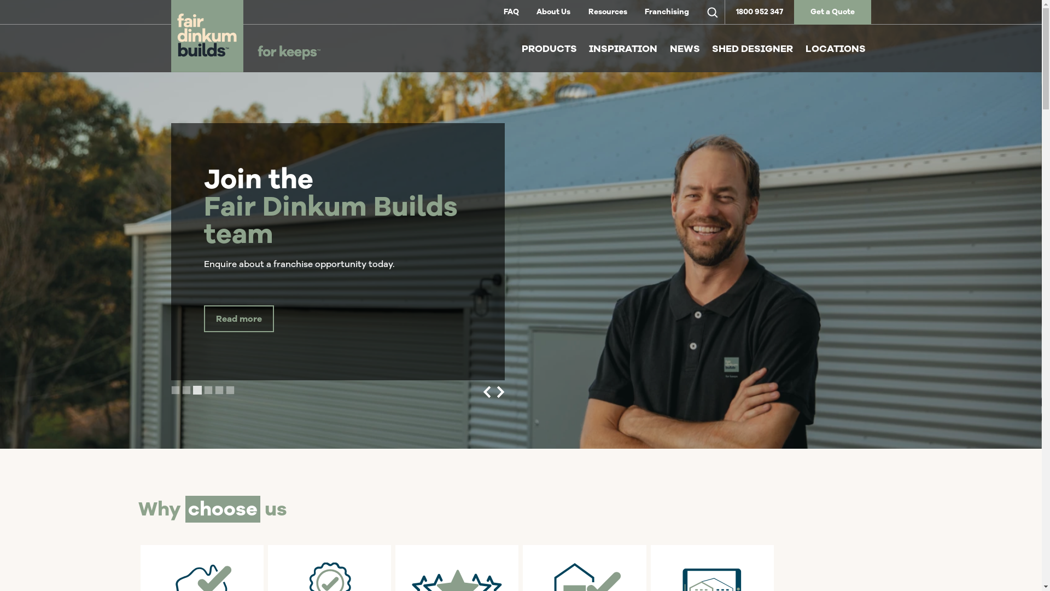 The height and width of the screenshot is (591, 1050). I want to click on Franchising, so click(667, 12).